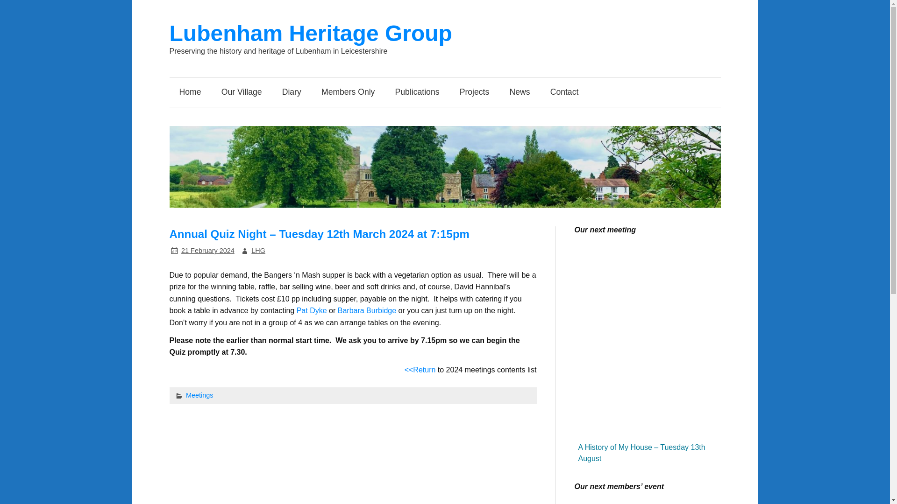  I want to click on Barbara Burbidge, so click(367, 310).